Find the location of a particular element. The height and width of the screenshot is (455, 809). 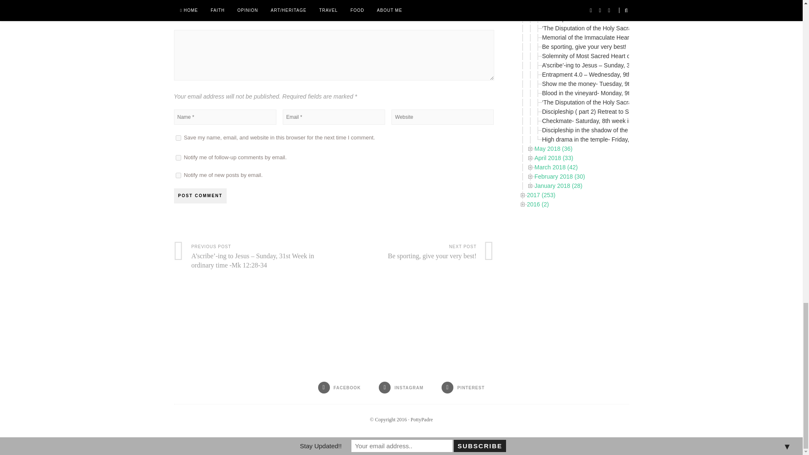

subscribe is located at coordinates (178, 158).